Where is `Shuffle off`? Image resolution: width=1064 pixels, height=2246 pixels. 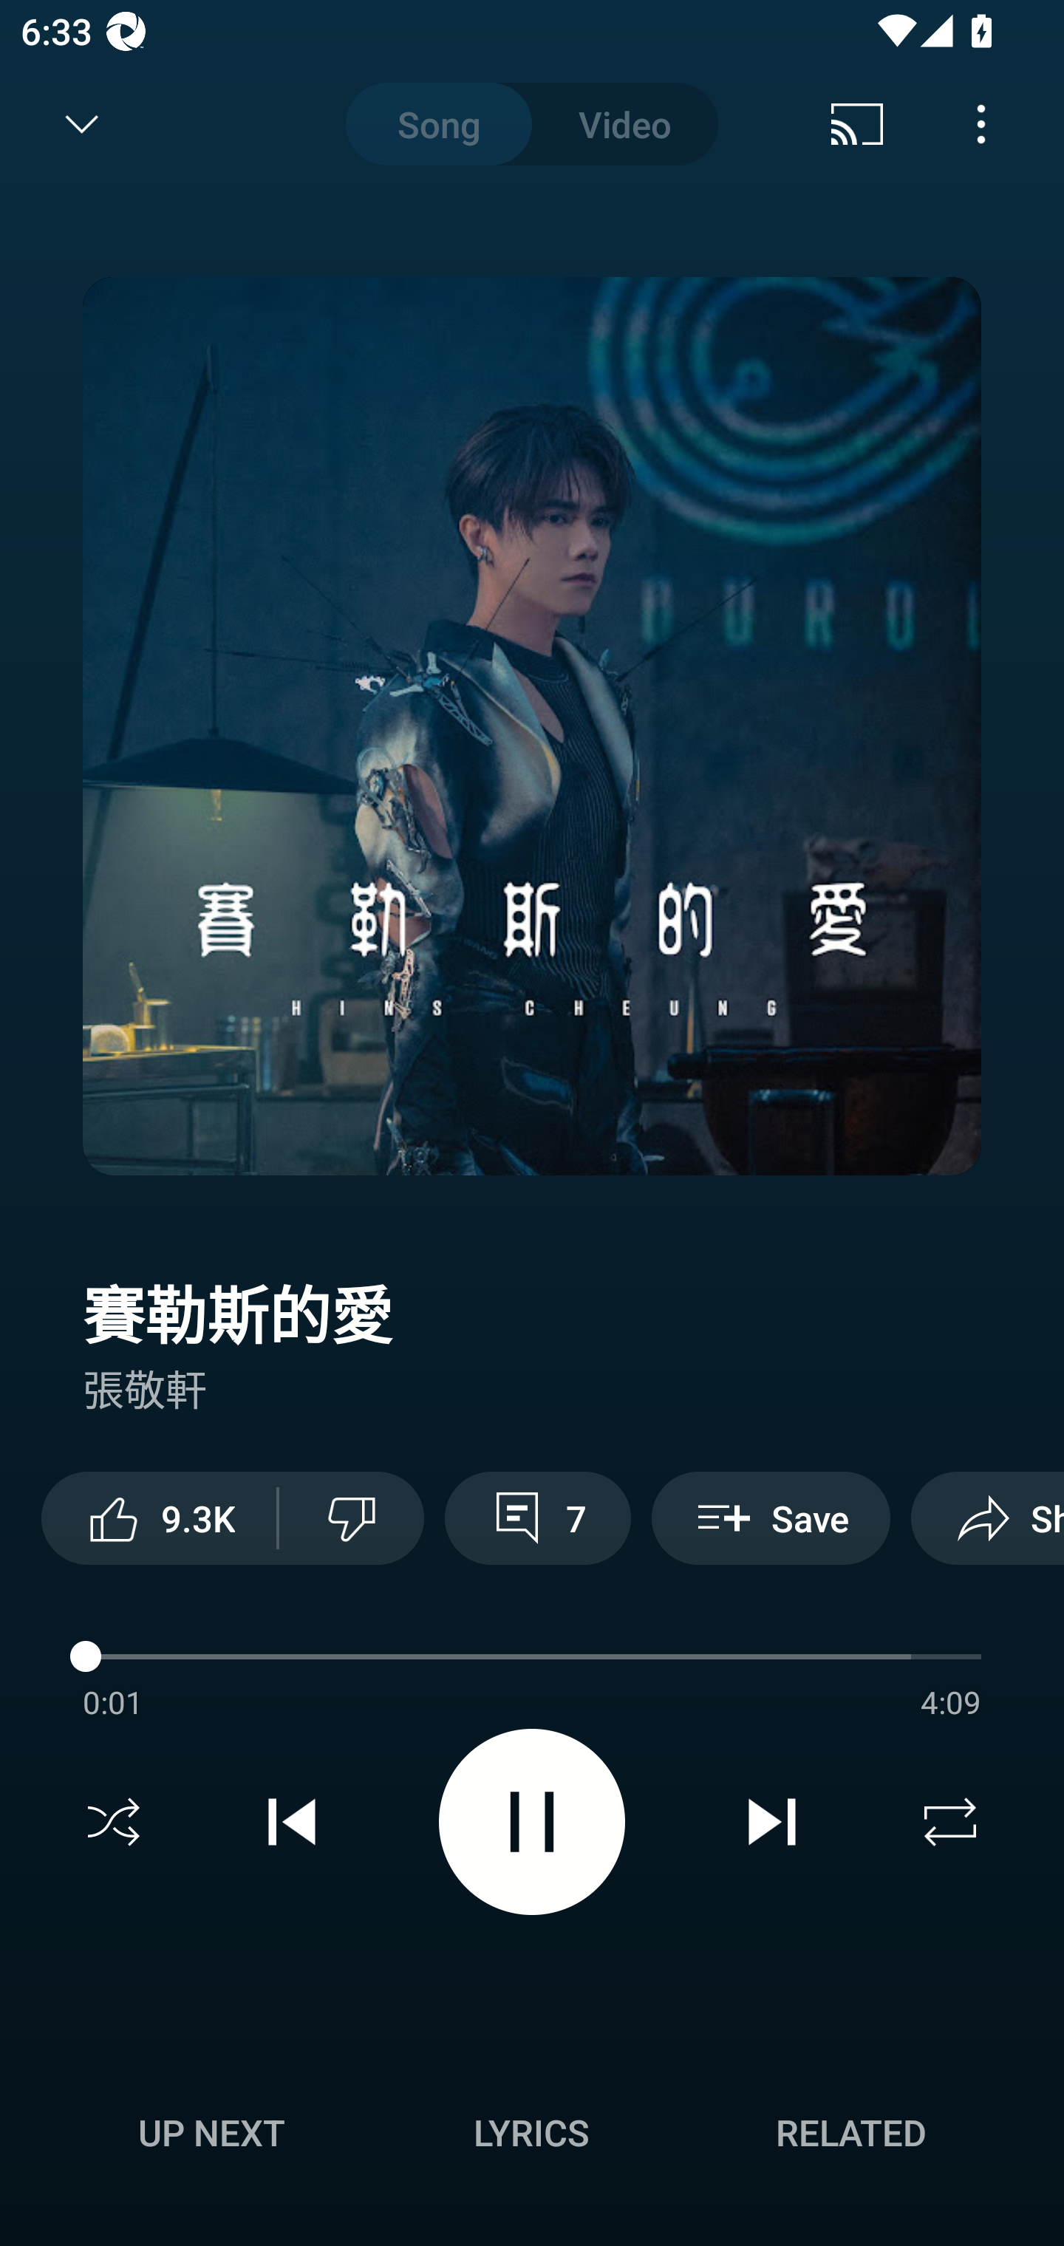
Shuffle off is located at coordinates (114, 1822).